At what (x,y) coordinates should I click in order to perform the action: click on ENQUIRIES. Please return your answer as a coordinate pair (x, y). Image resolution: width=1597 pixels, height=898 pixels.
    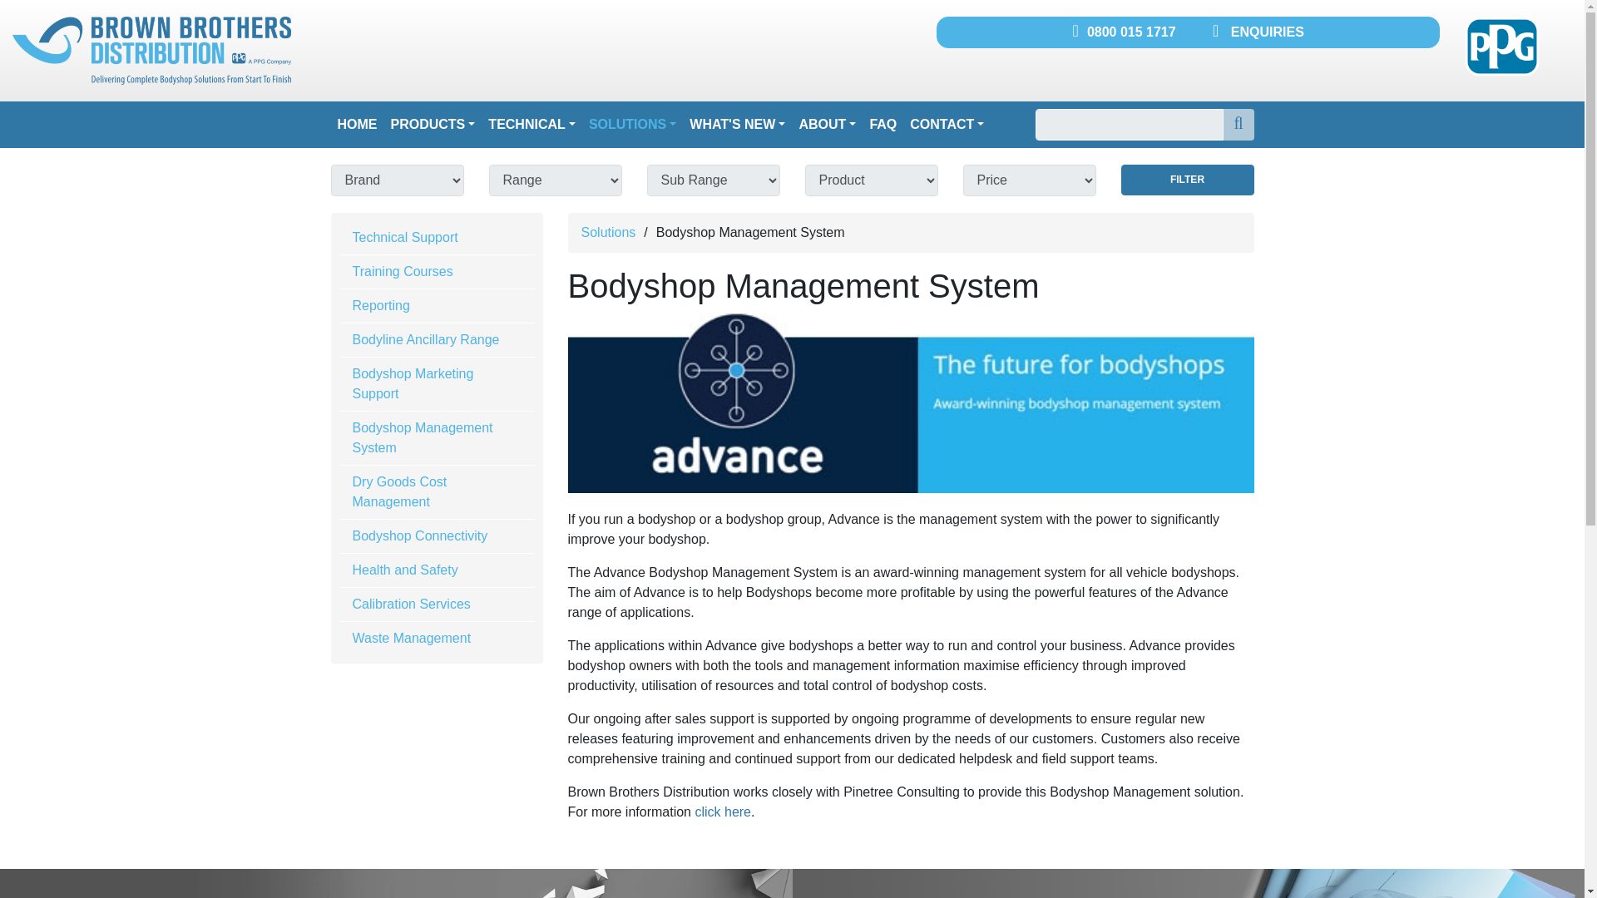
    Looking at the image, I should click on (1258, 32).